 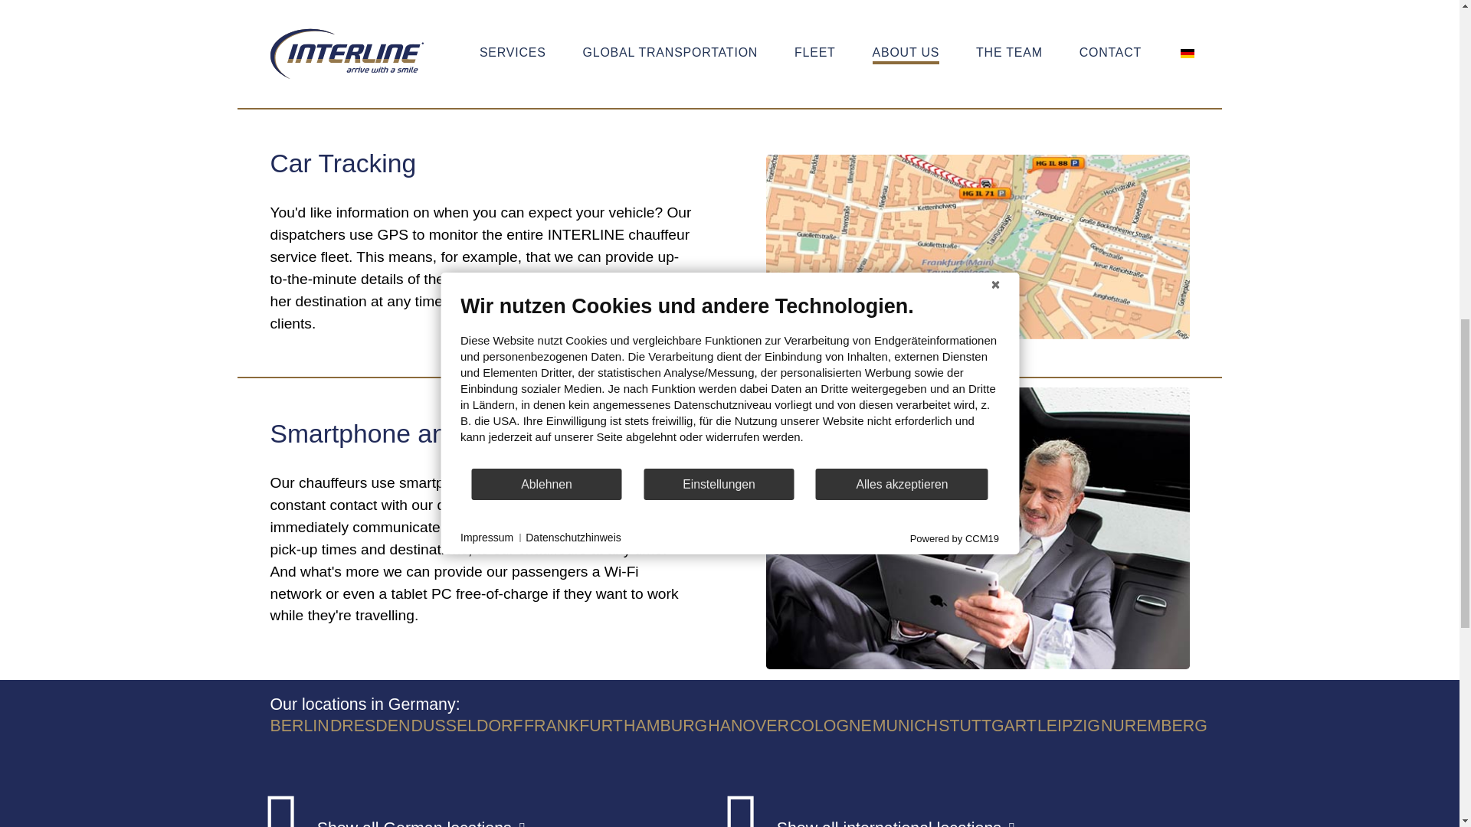 I want to click on NUREMBERG, so click(x=1154, y=726).